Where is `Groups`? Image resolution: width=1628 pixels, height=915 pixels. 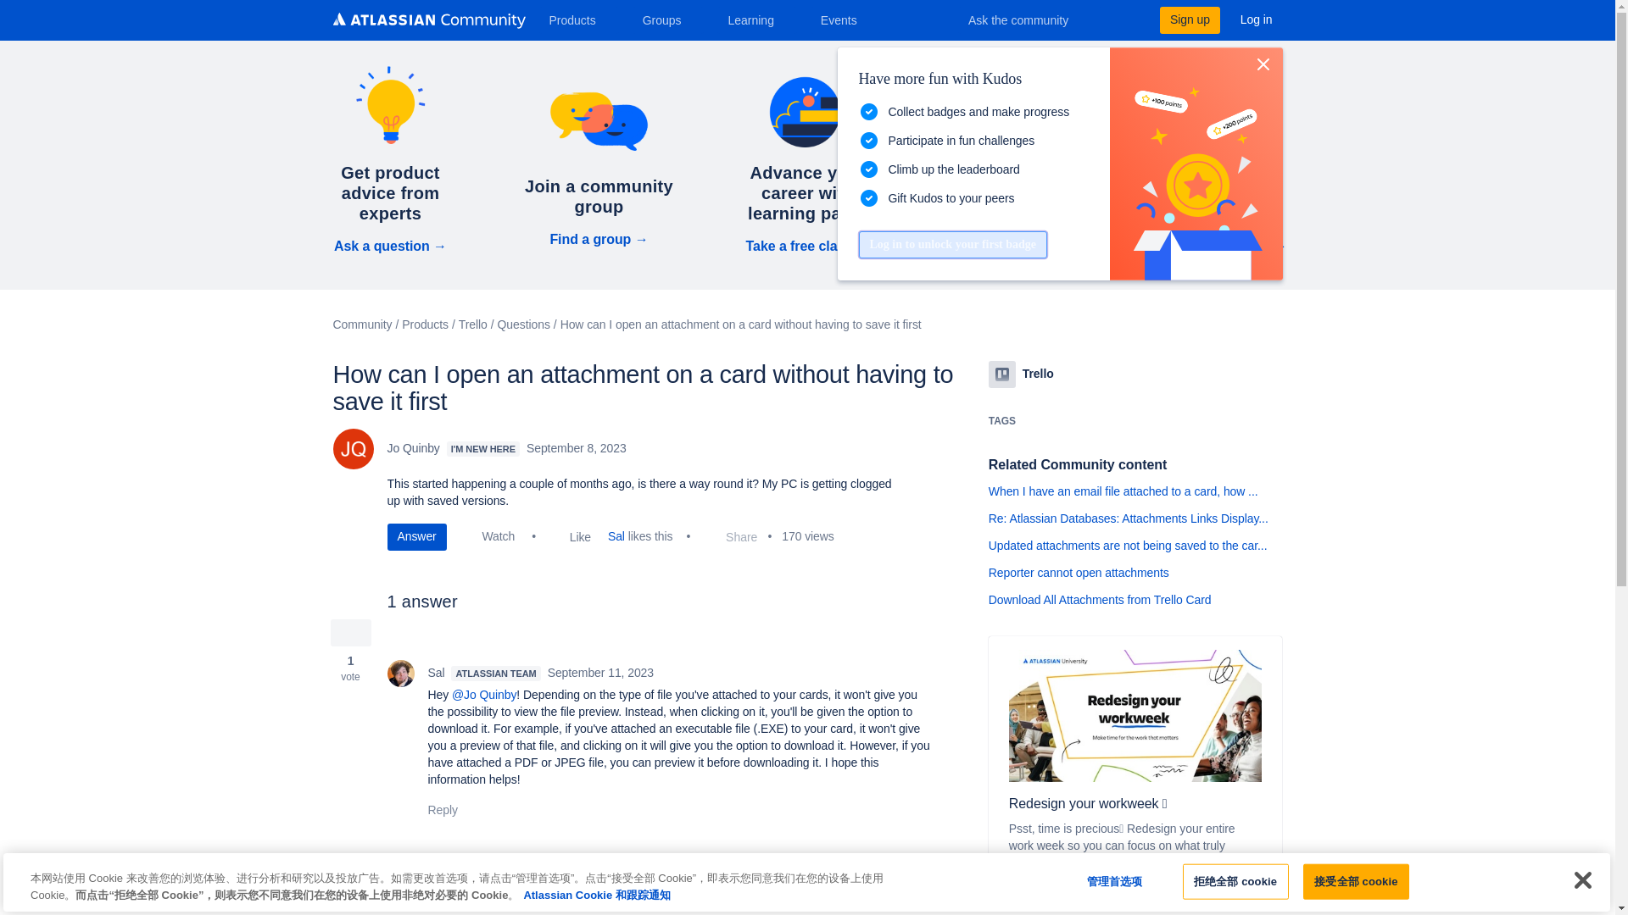
Groups is located at coordinates (668, 19).